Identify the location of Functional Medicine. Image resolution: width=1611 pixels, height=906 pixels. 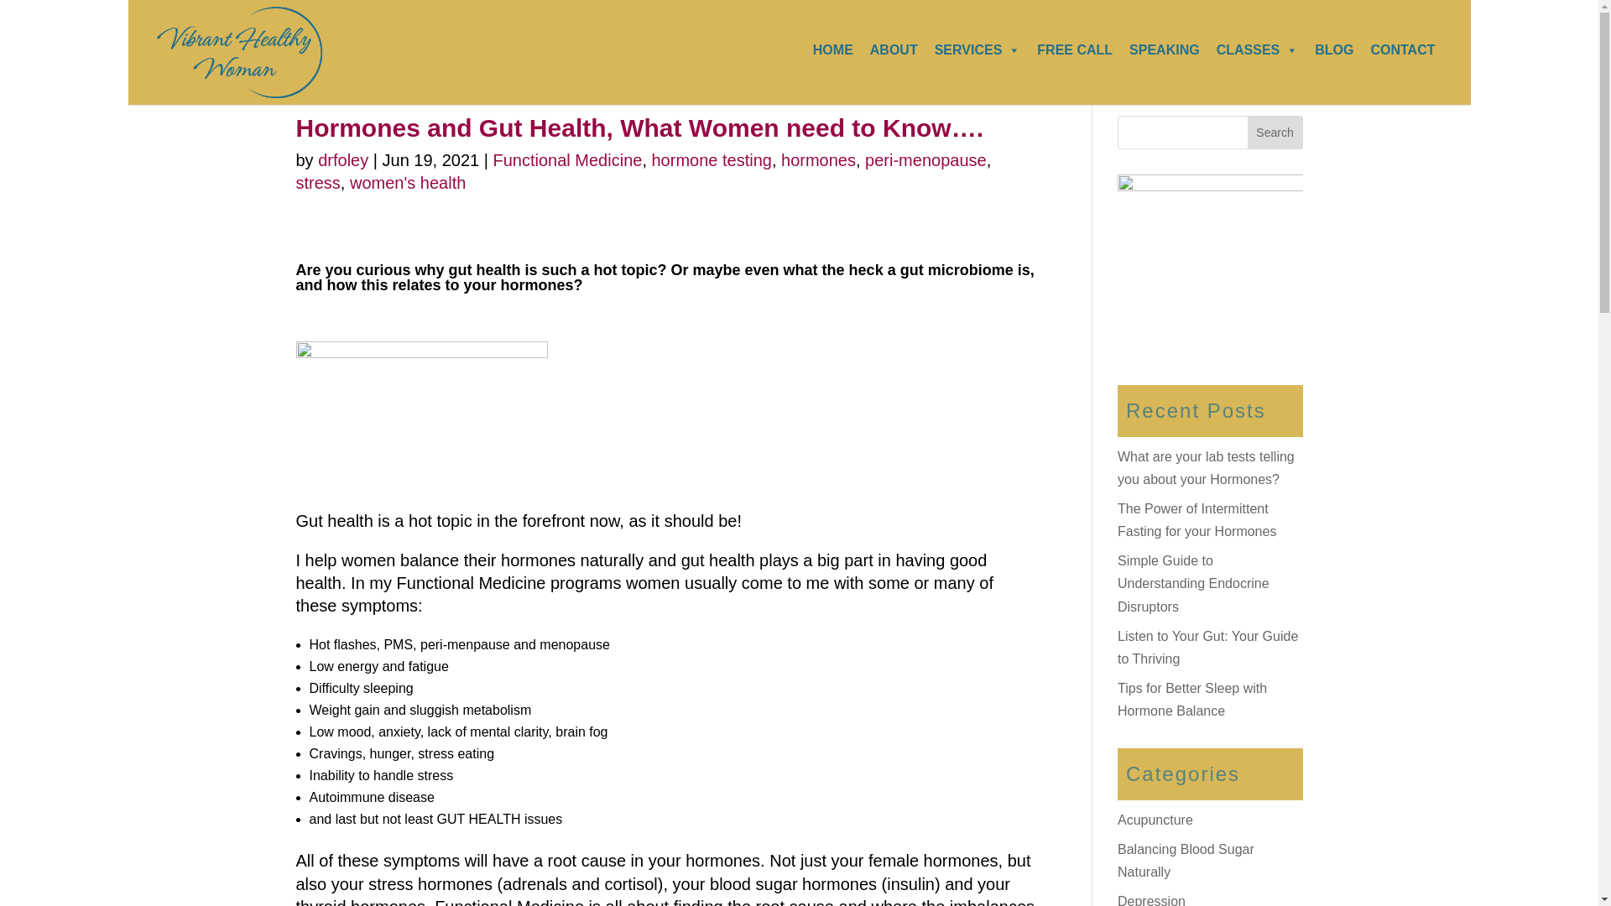
(567, 159).